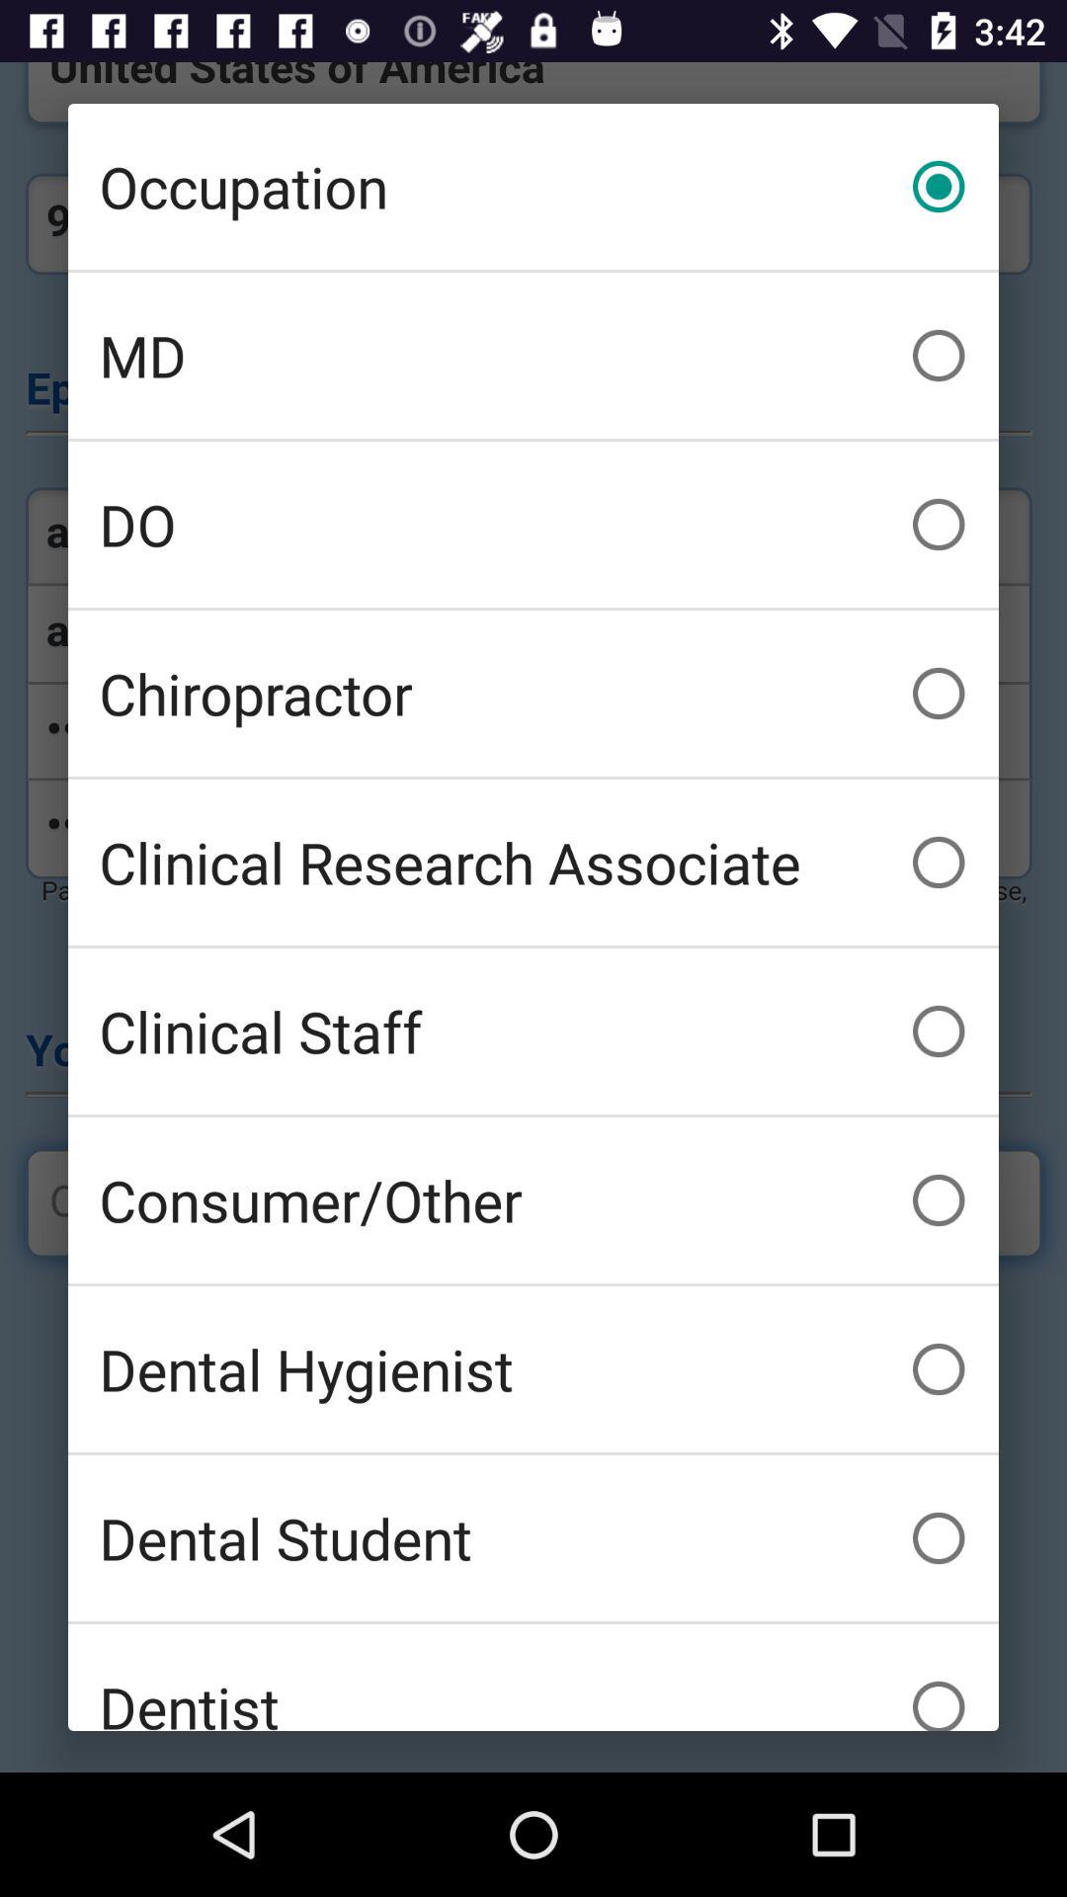 The width and height of the screenshot is (1067, 1897). I want to click on choose icon above chiropractor icon, so click(533, 524).